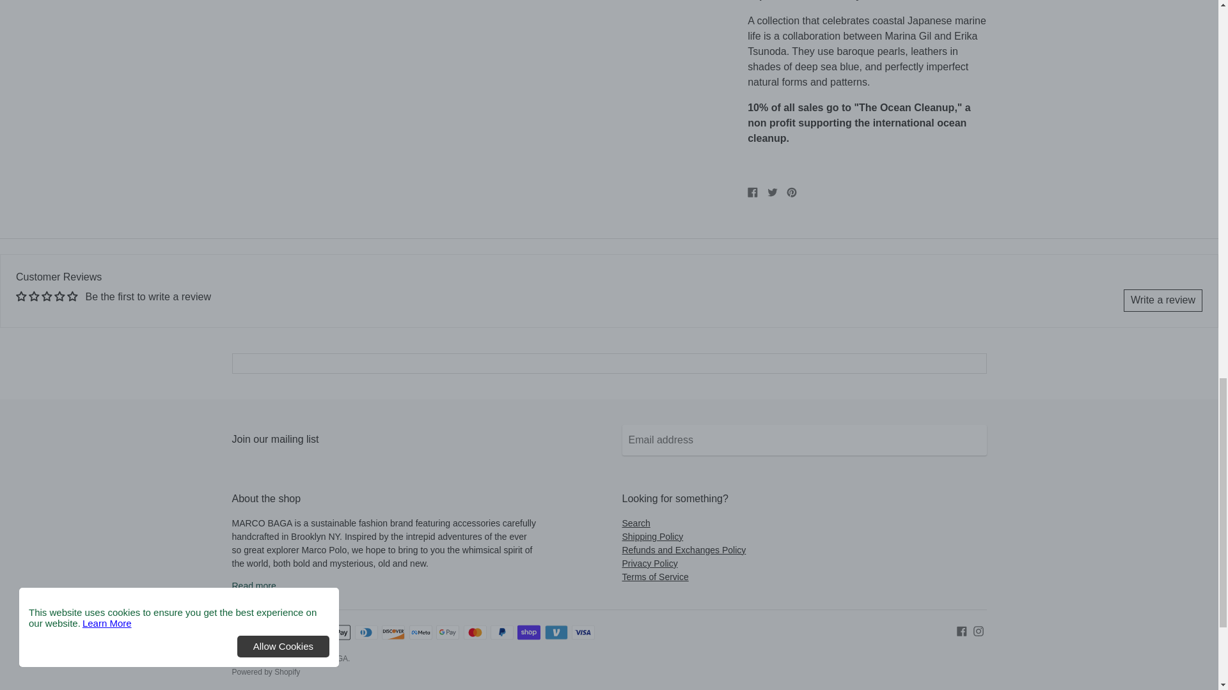 The height and width of the screenshot is (690, 1228). What do you see at coordinates (448, 632) in the screenshot?
I see `Google Pay` at bounding box center [448, 632].